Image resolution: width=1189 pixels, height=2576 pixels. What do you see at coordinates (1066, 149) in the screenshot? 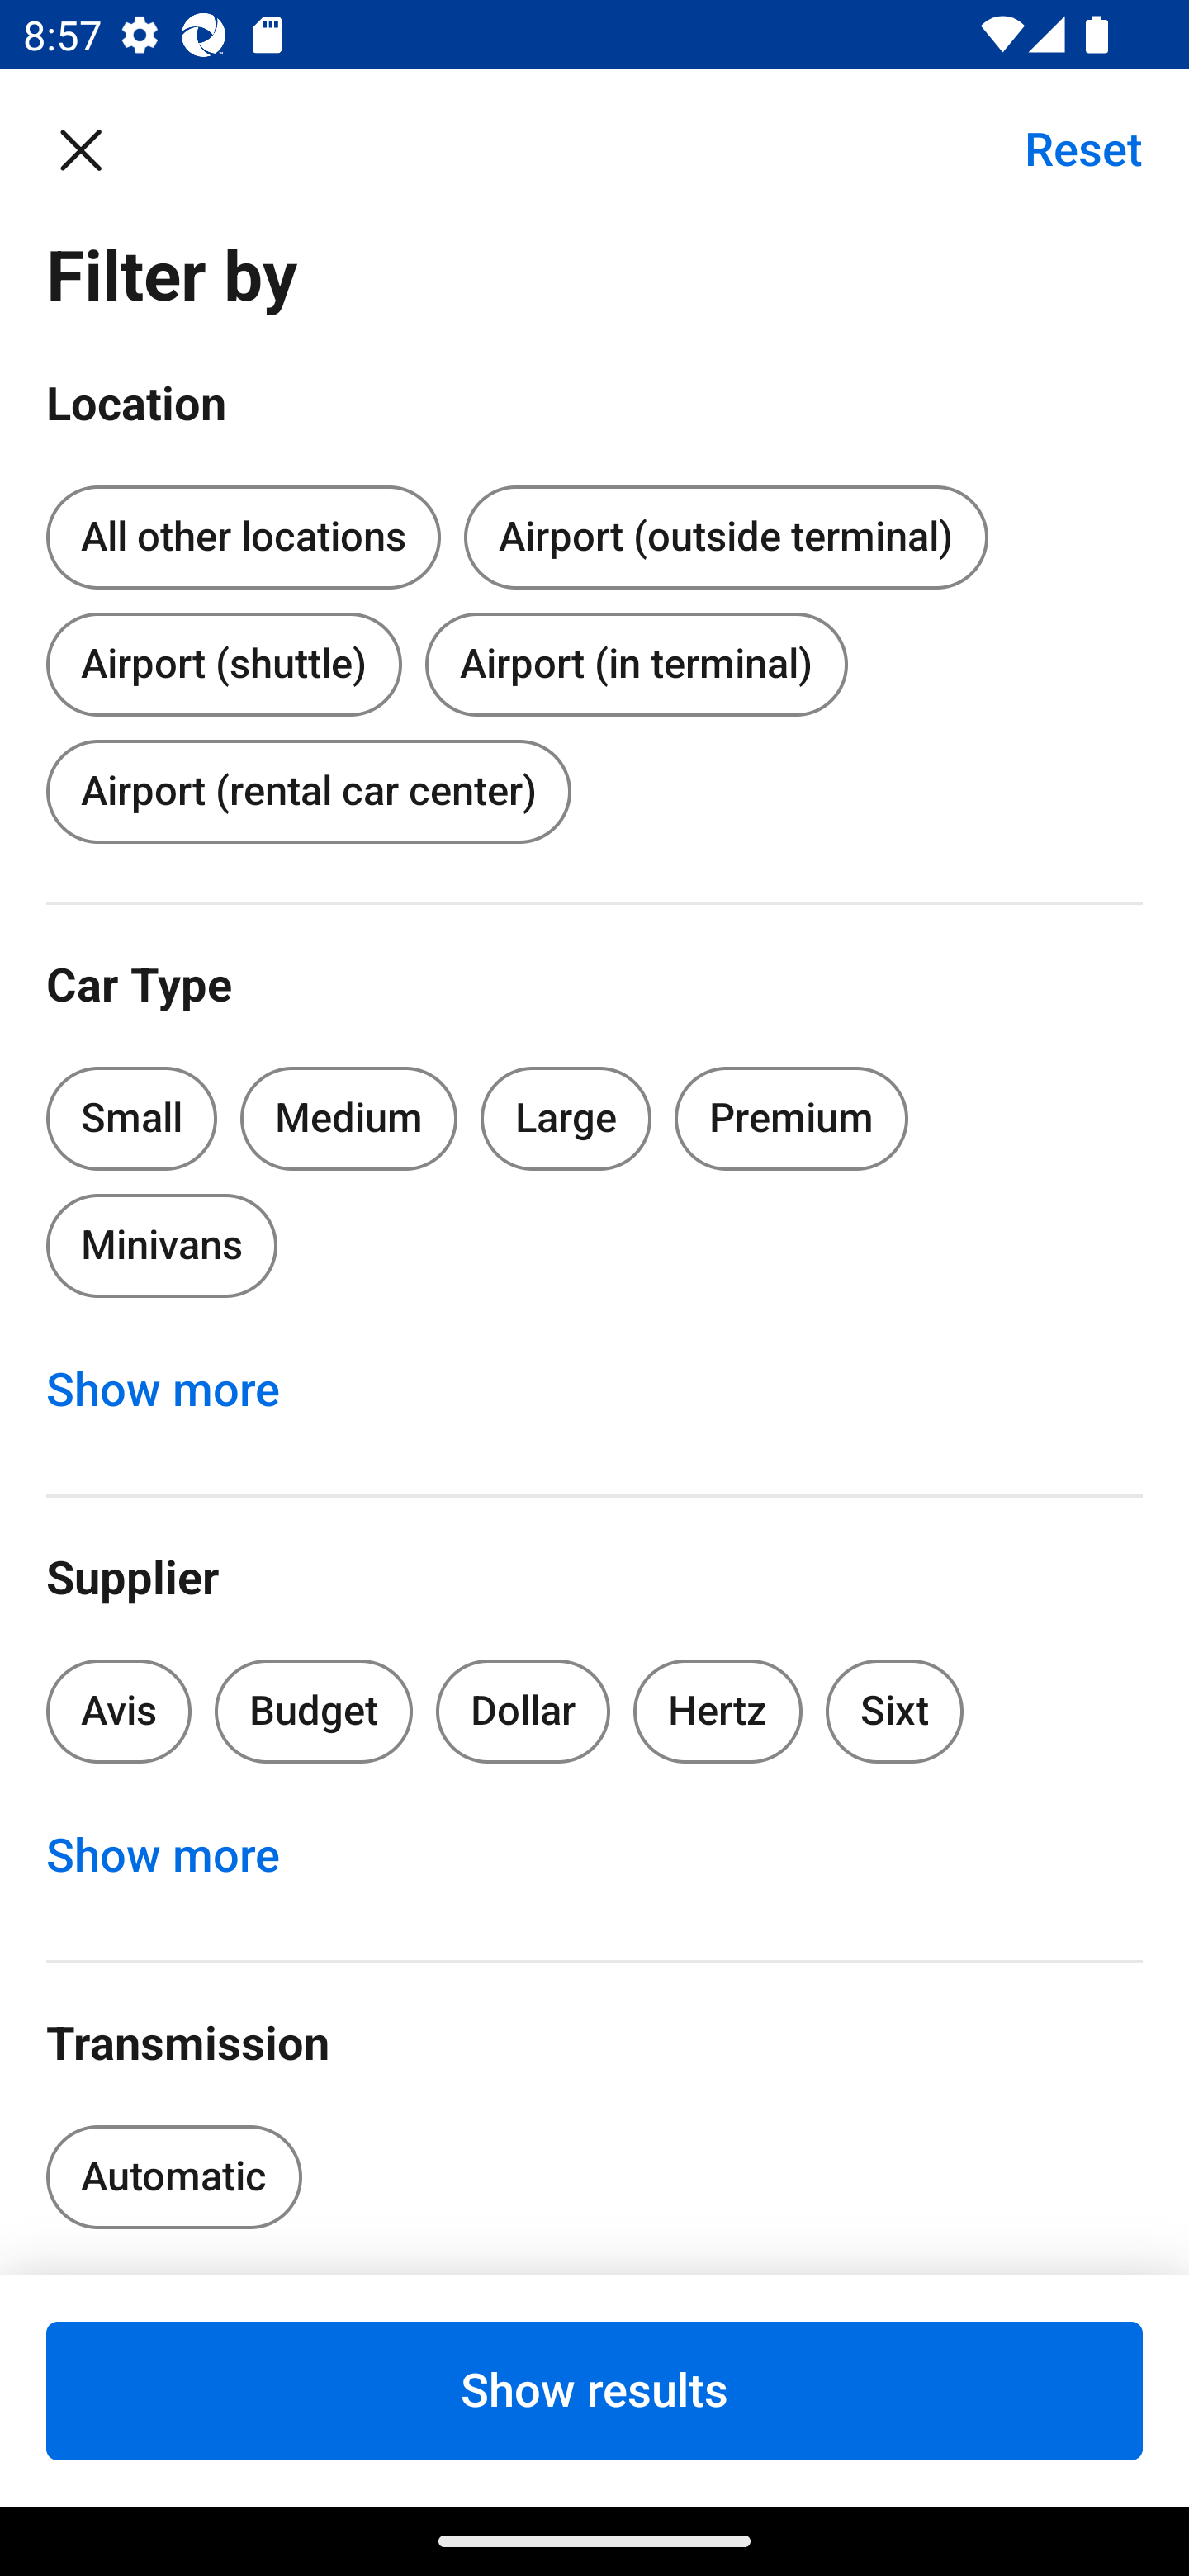
I see `Reset` at bounding box center [1066, 149].